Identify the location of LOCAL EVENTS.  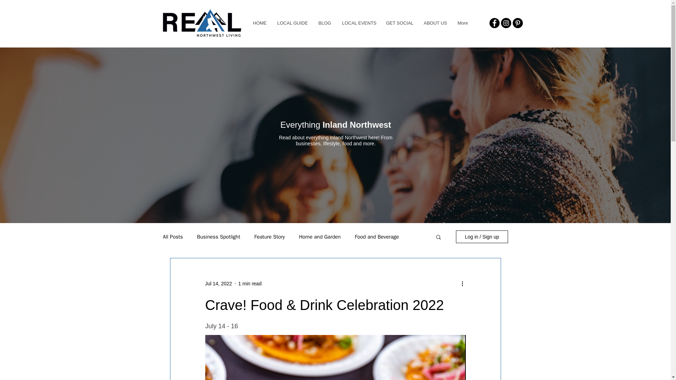
(358, 23).